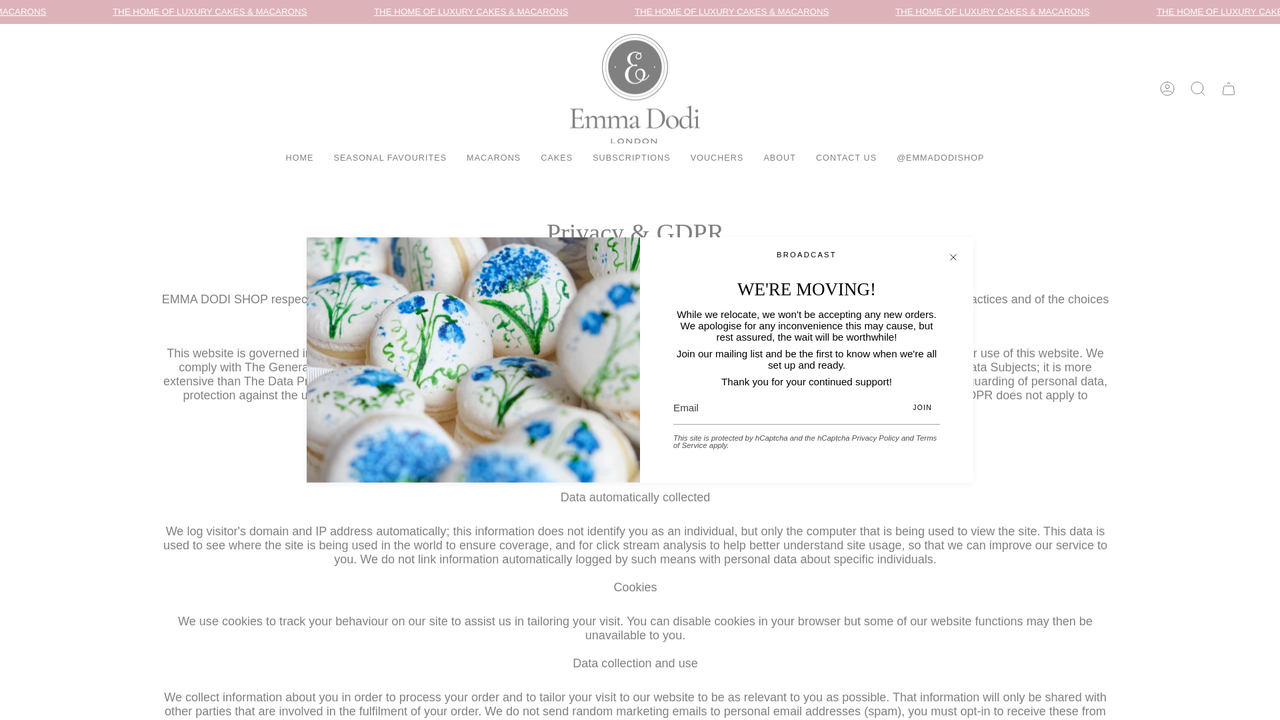 The height and width of the screenshot is (720, 1280). What do you see at coordinates (556, 158) in the screenshot?
I see `CAKES` at bounding box center [556, 158].